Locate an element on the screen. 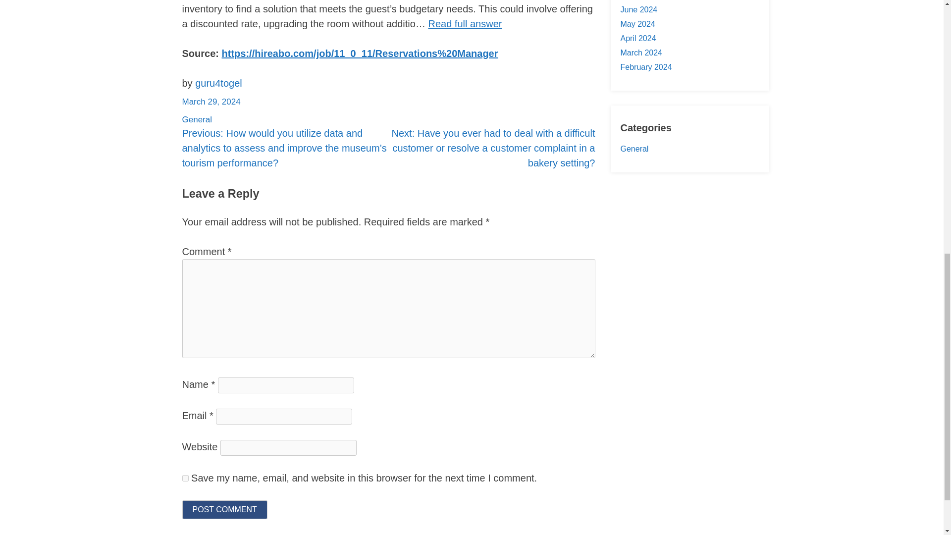 This screenshot has height=535, width=951. April 2024 is located at coordinates (638, 39).